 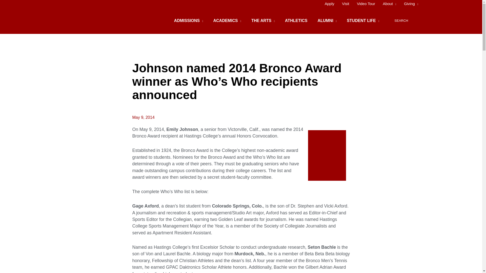 What do you see at coordinates (409, 4) in the screenshot?
I see `Giving` at bounding box center [409, 4].